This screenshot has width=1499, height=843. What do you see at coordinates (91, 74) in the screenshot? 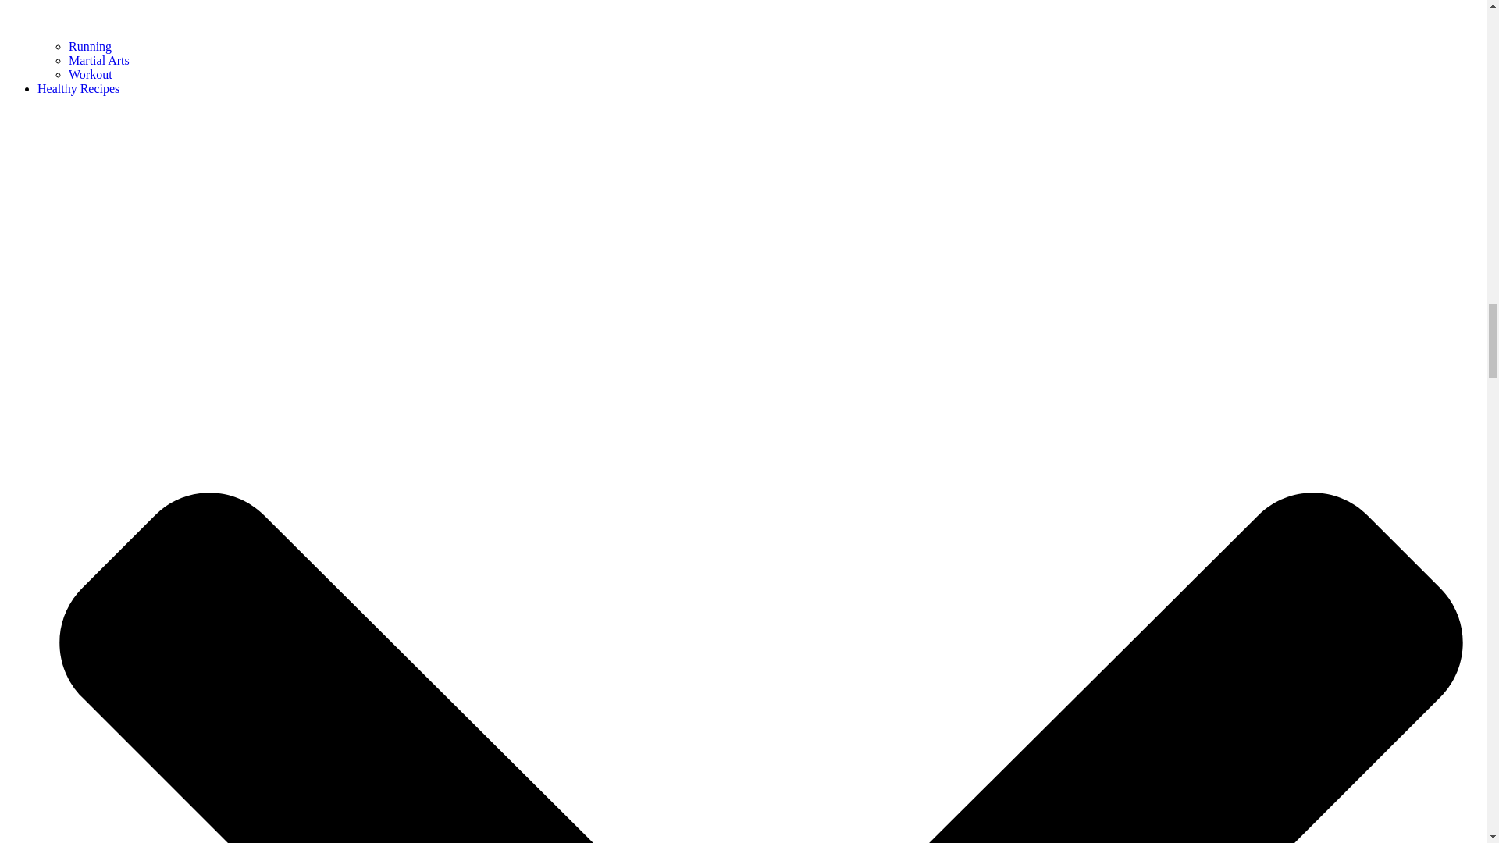
I see `Workout` at bounding box center [91, 74].